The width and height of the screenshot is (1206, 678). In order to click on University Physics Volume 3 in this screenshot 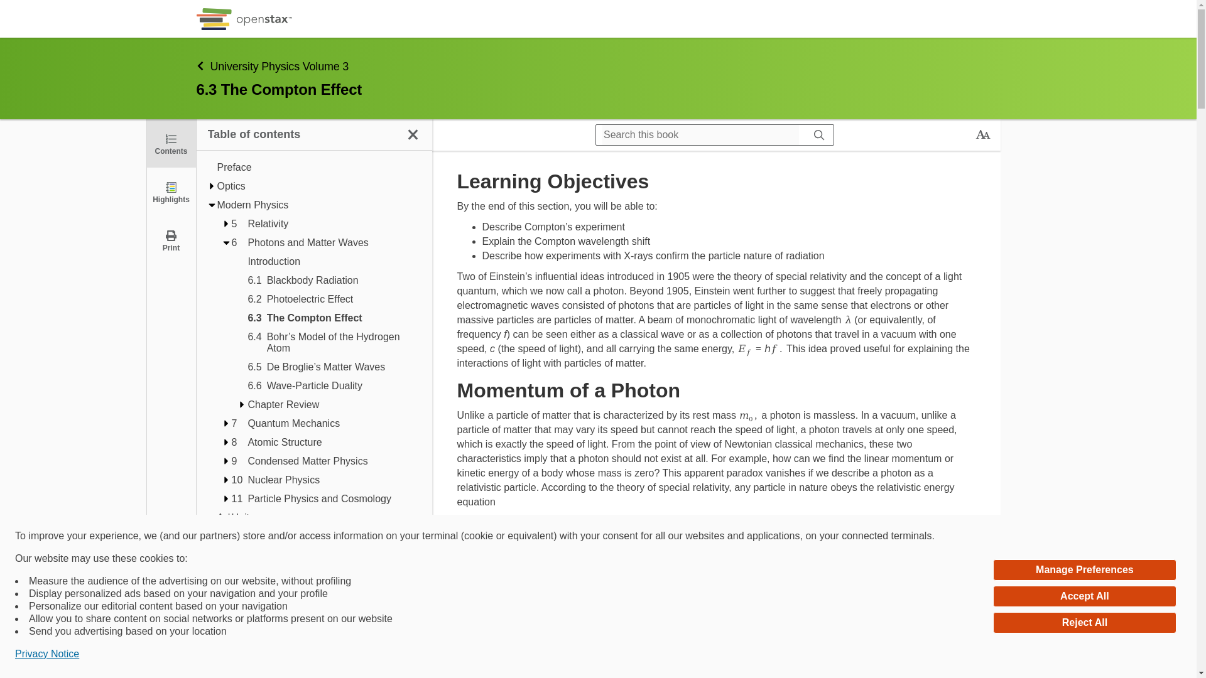, I will do `click(280, 99)`.